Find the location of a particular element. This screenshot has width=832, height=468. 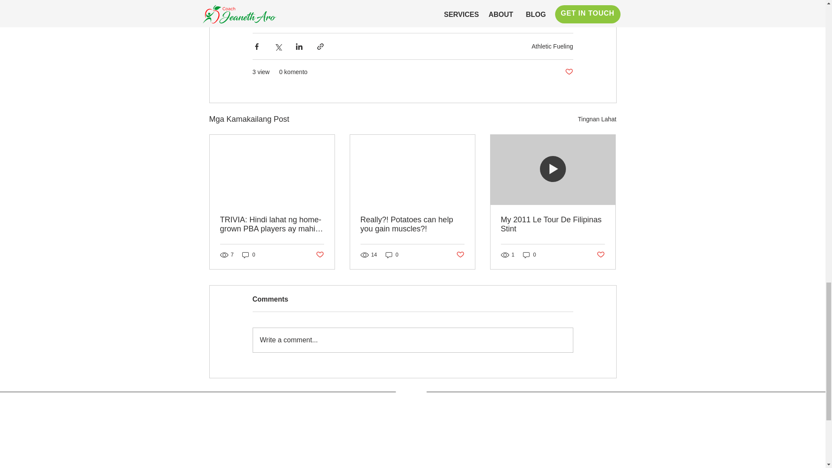

0 is located at coordinates (392, 255).